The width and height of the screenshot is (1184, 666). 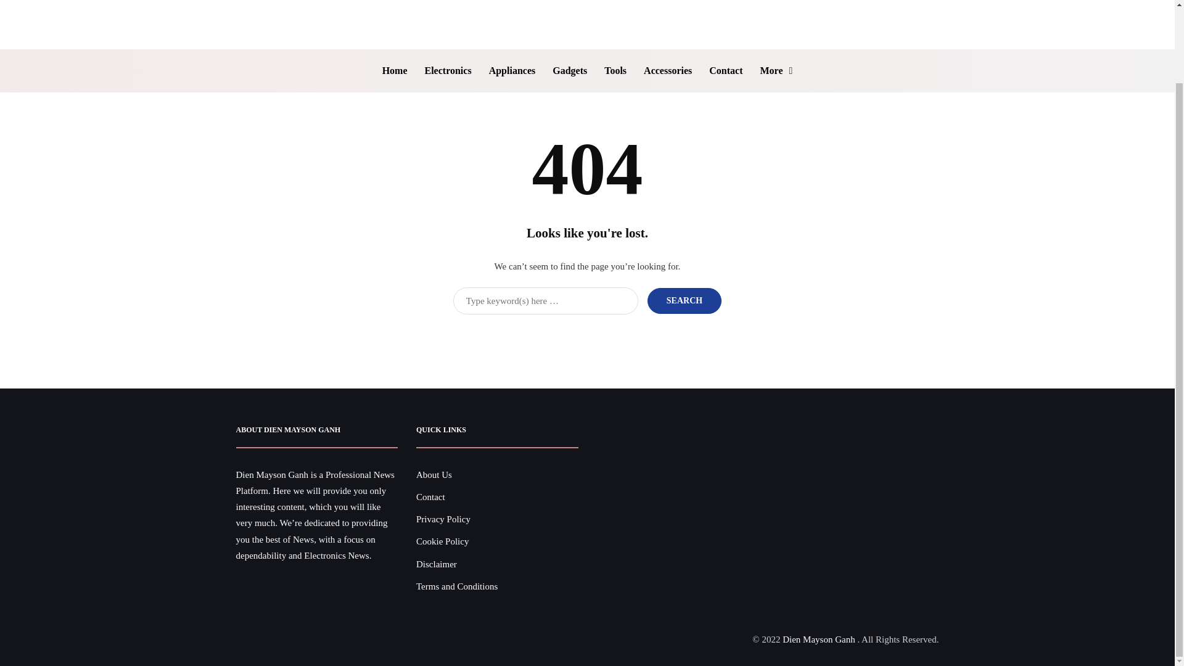 What do you see at coordinates (395, 70) in the screenshot?
I see `Home` at bounding box center [395, 70].